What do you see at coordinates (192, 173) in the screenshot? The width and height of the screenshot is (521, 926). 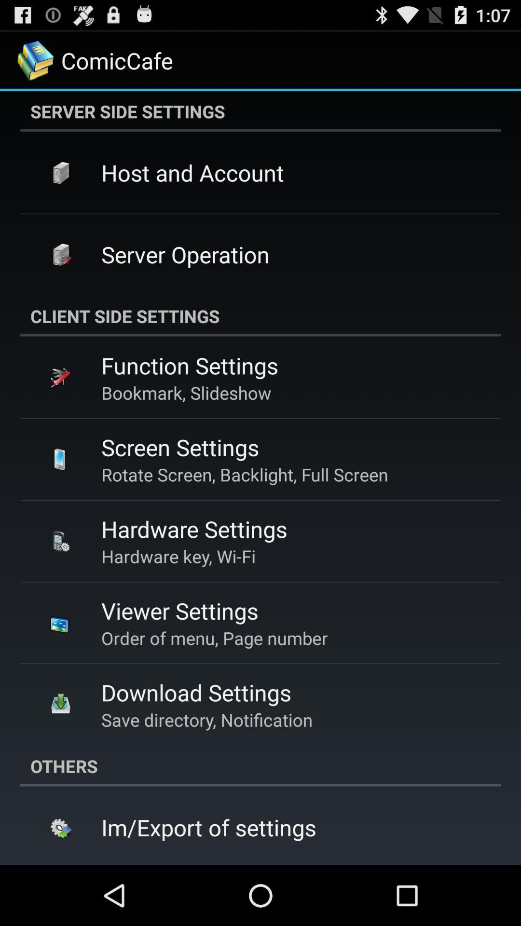 I see `select host and account icon` at bounding box center [192, 173].